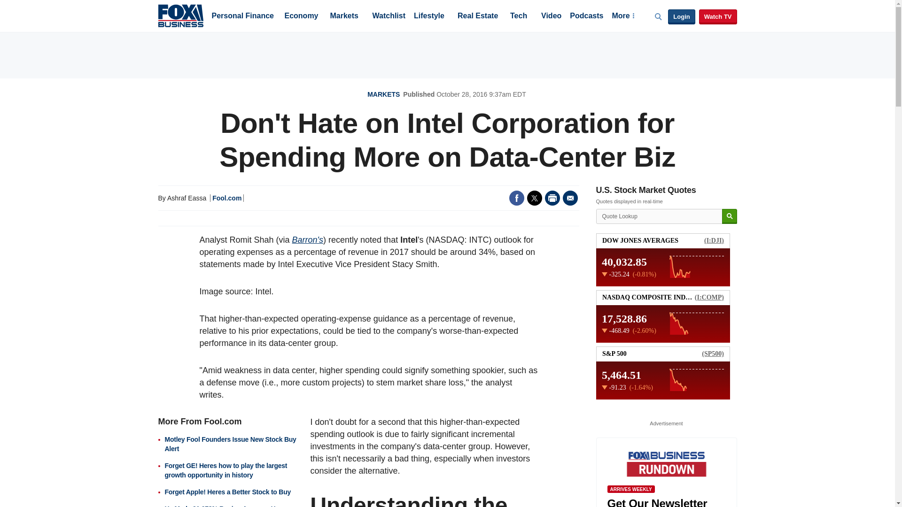 The width and height of the screenshot is (902, 507). I want to click on Tech, so click(519, 16).